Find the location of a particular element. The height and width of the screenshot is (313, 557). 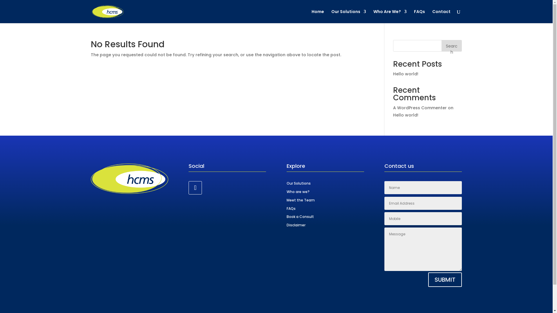

Meet the Team is located at coordinates (301, 200).